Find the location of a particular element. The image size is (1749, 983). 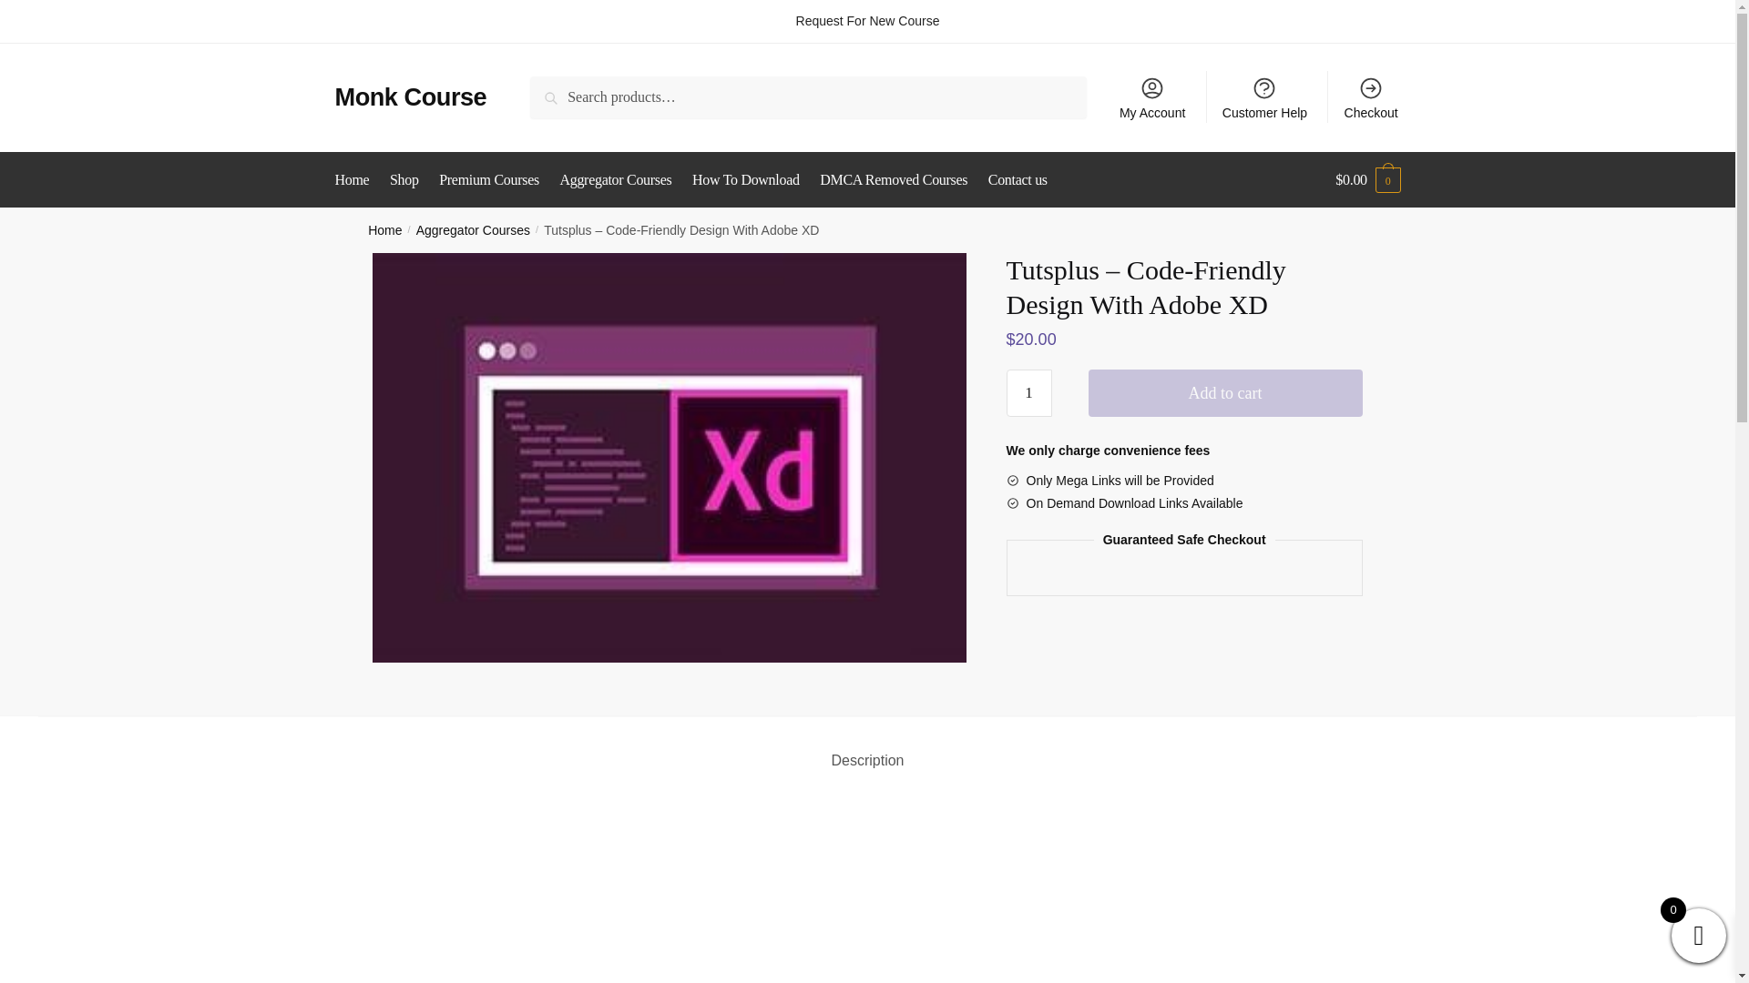

Checkout is located at coordinates (1371, 96).